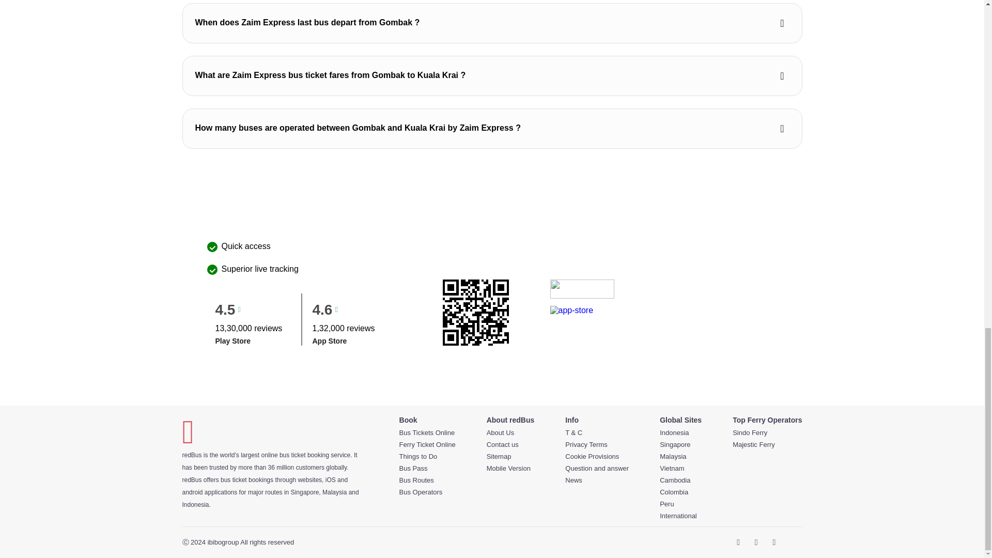  I want to click on About Us, so click(510, 432).